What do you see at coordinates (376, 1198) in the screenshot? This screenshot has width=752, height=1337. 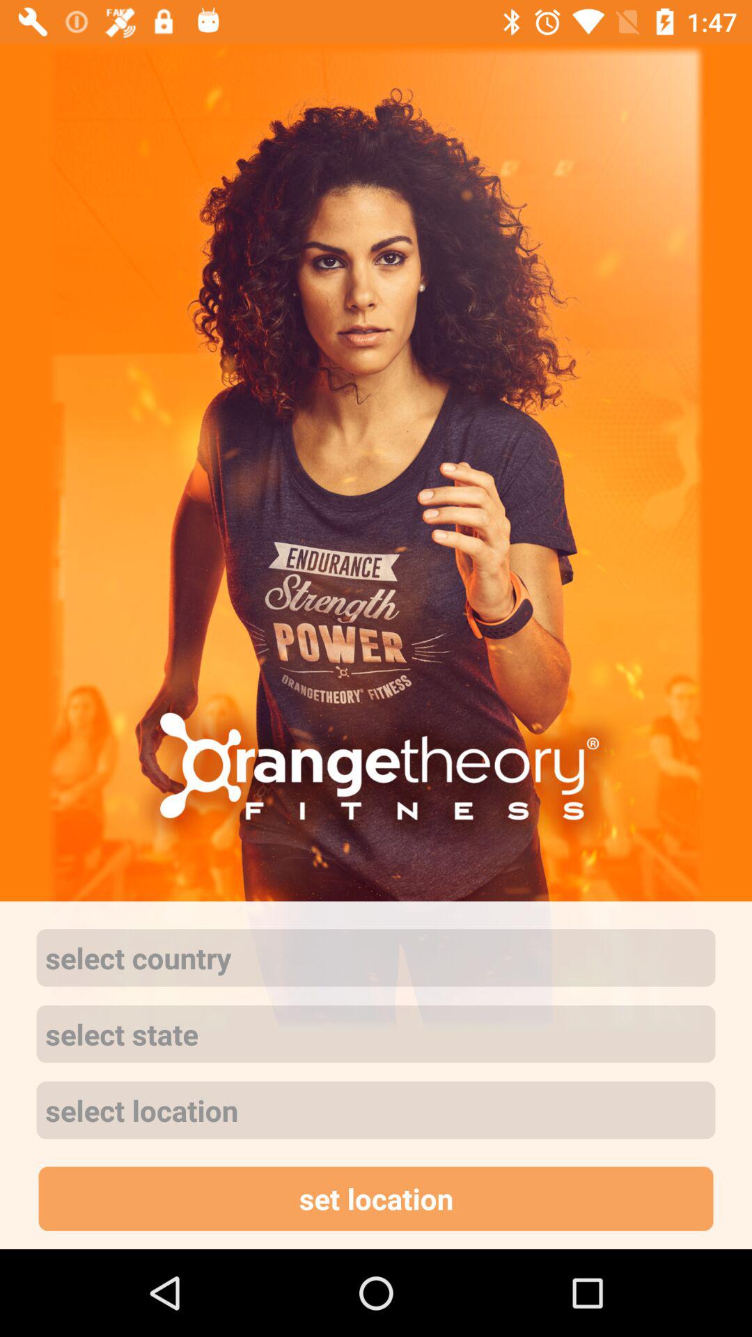 I see `open app below the select location icon` at bounding box center [376, 1198].